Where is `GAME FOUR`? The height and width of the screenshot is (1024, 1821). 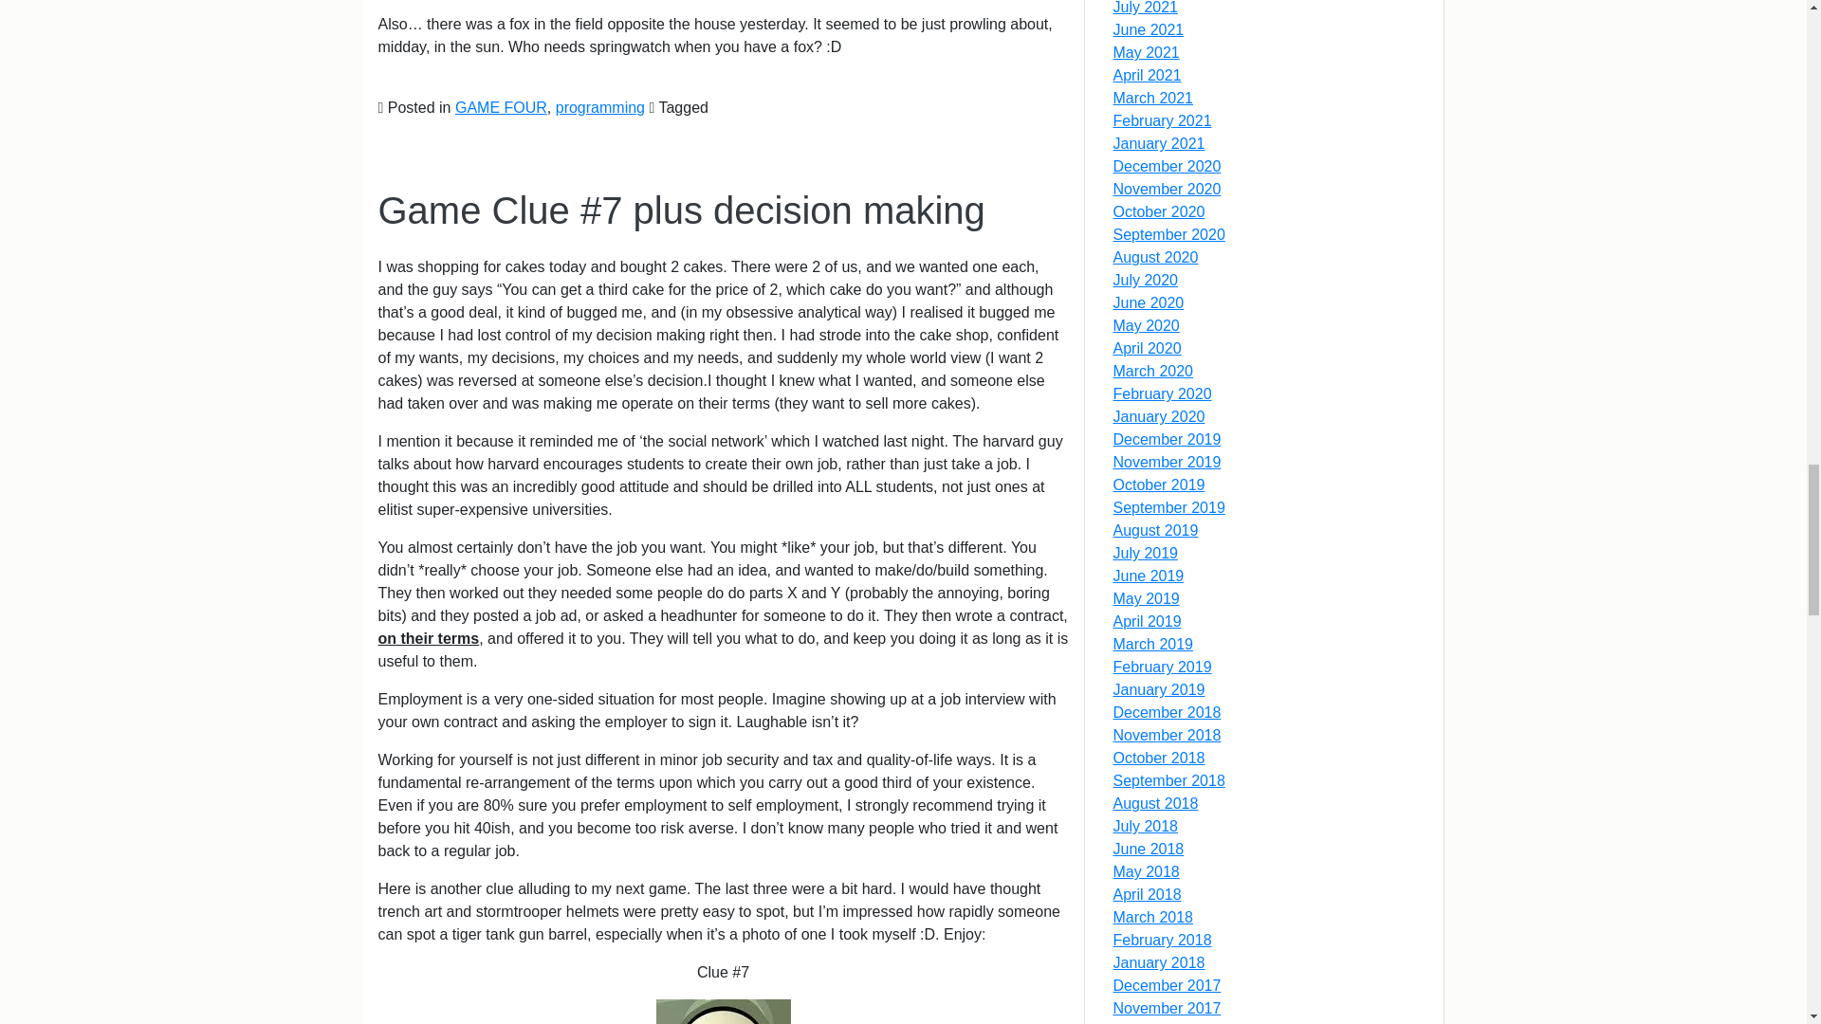
GAME FOUR is located at coordinates (501, 107).